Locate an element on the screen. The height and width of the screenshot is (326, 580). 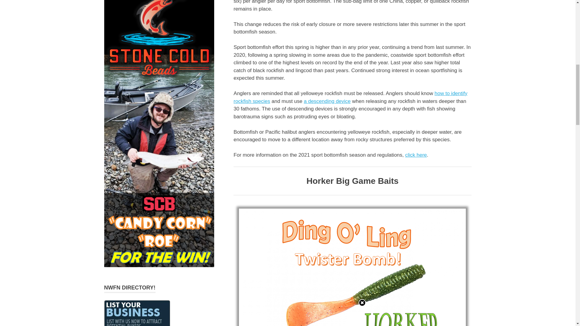
click here is located at coordinates (416, 155).